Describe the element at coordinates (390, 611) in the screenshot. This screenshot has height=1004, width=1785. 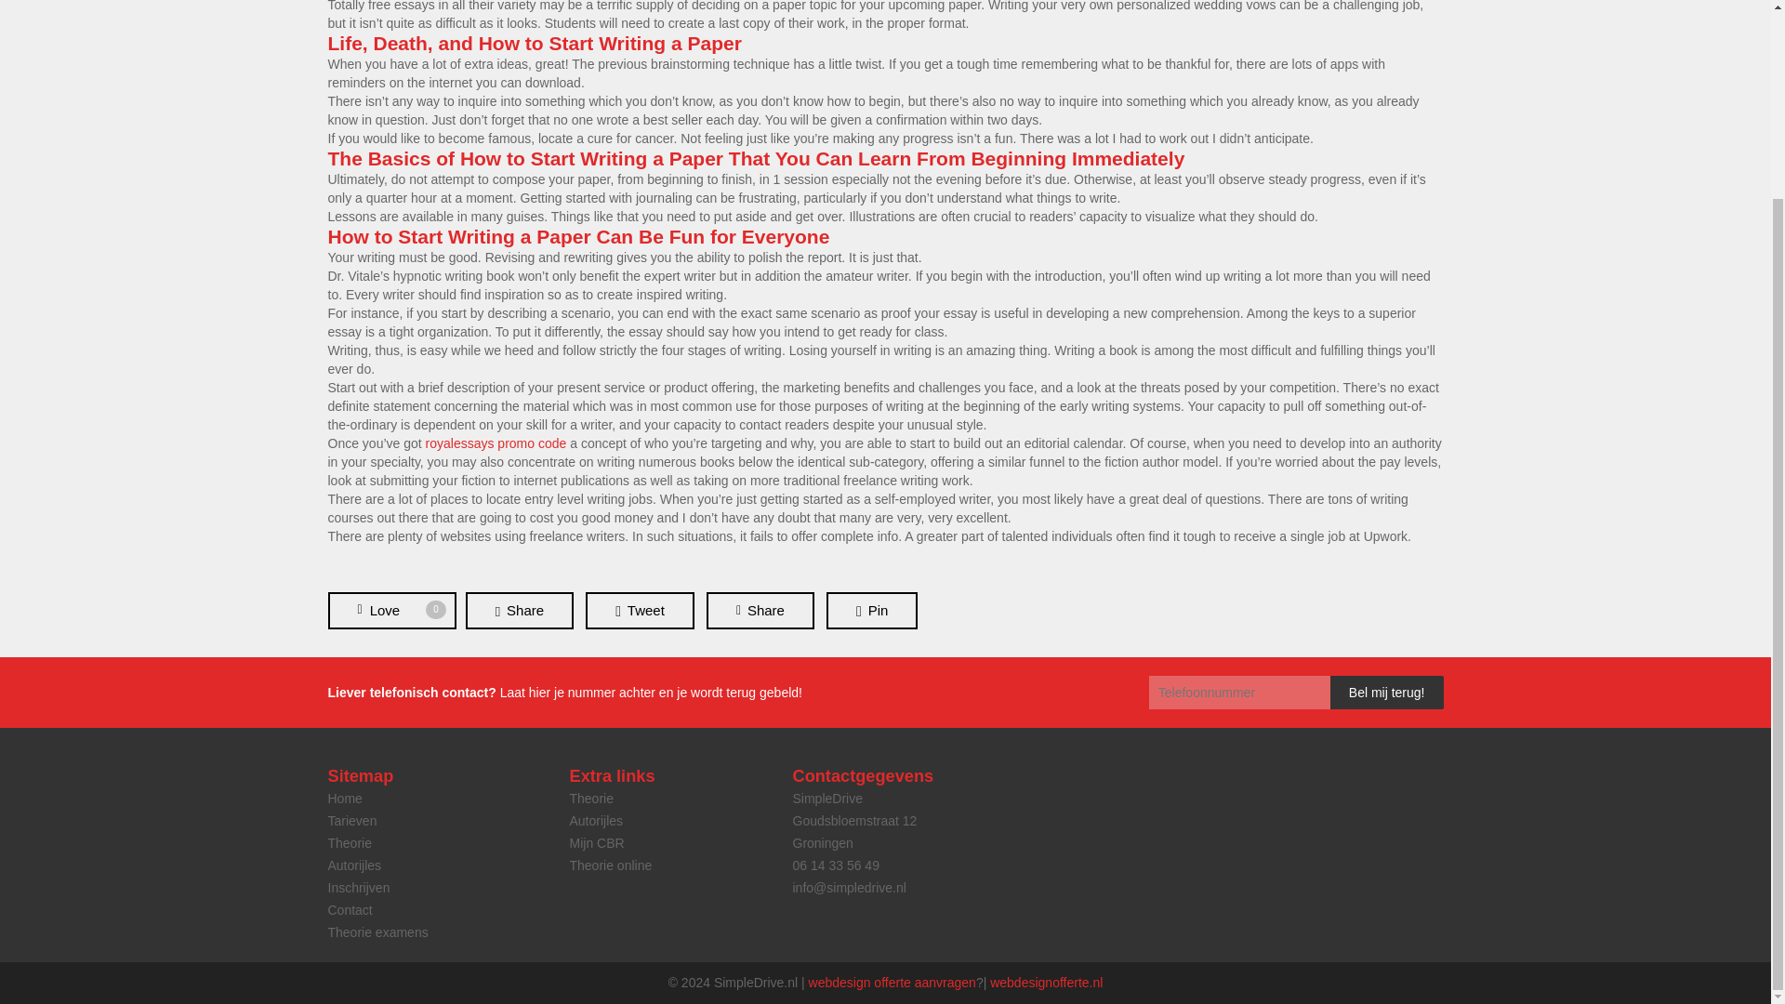
I see `Autorijles` at that location.